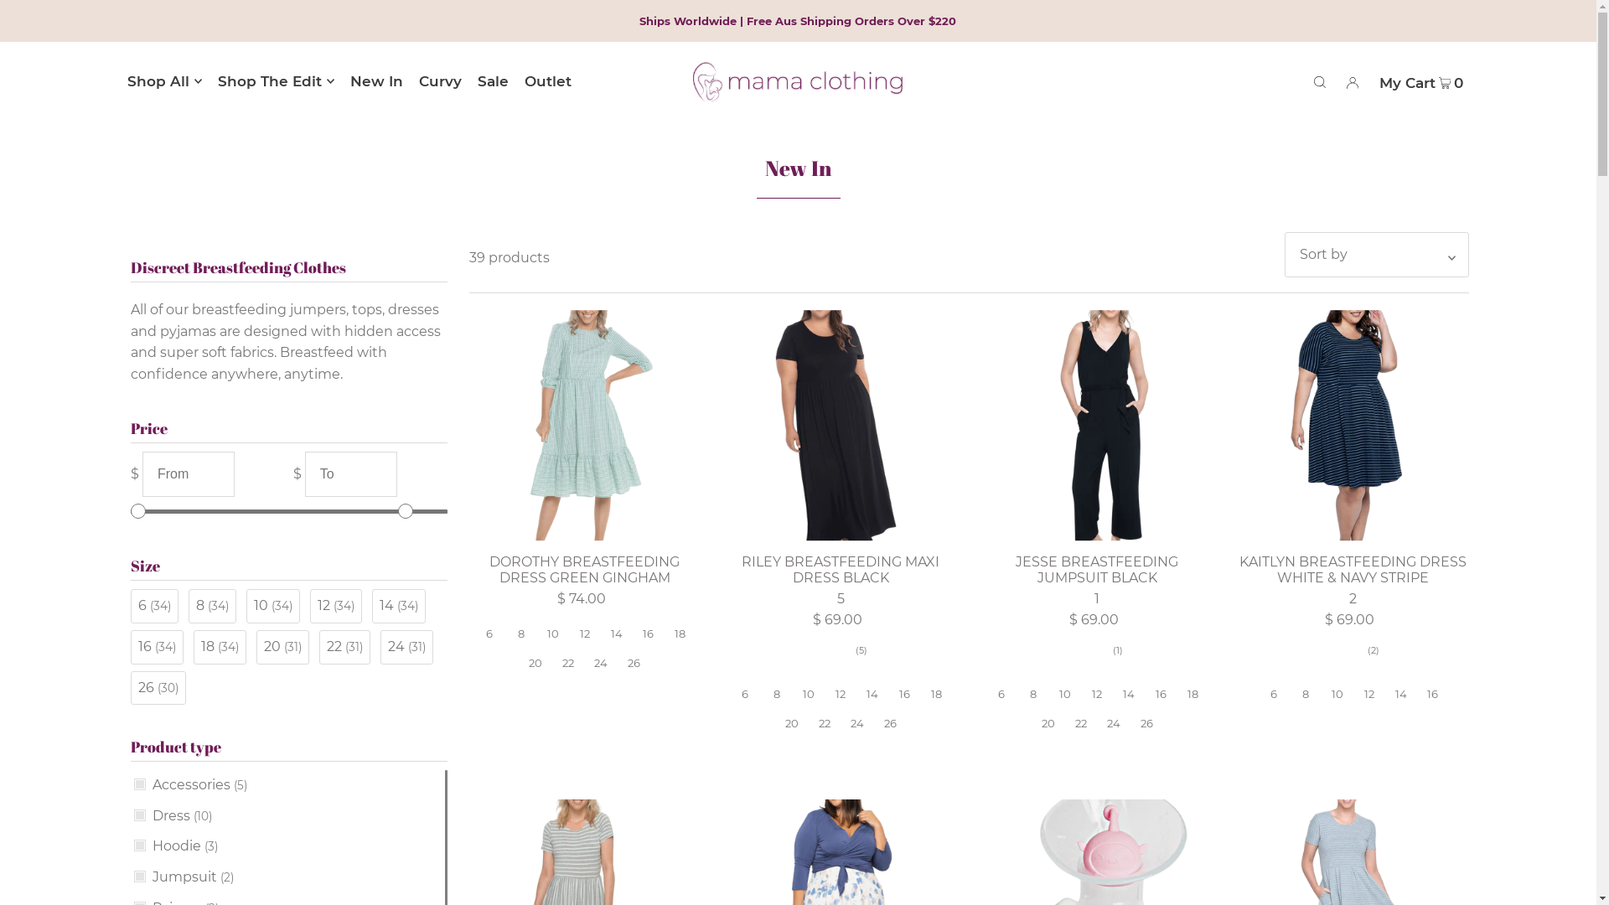 The image size is (1609, 905). I want to click on 6, so click(1001, 695).